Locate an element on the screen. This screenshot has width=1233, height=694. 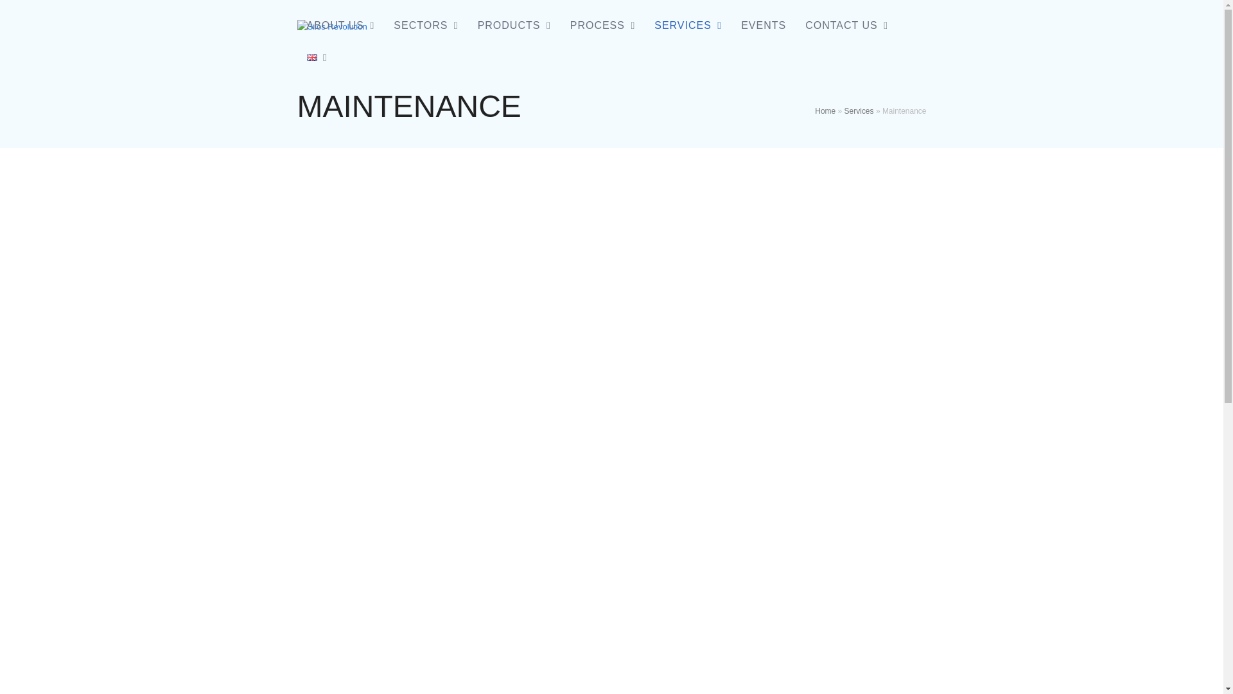
SECTORS is located at coordinates (425, 26).